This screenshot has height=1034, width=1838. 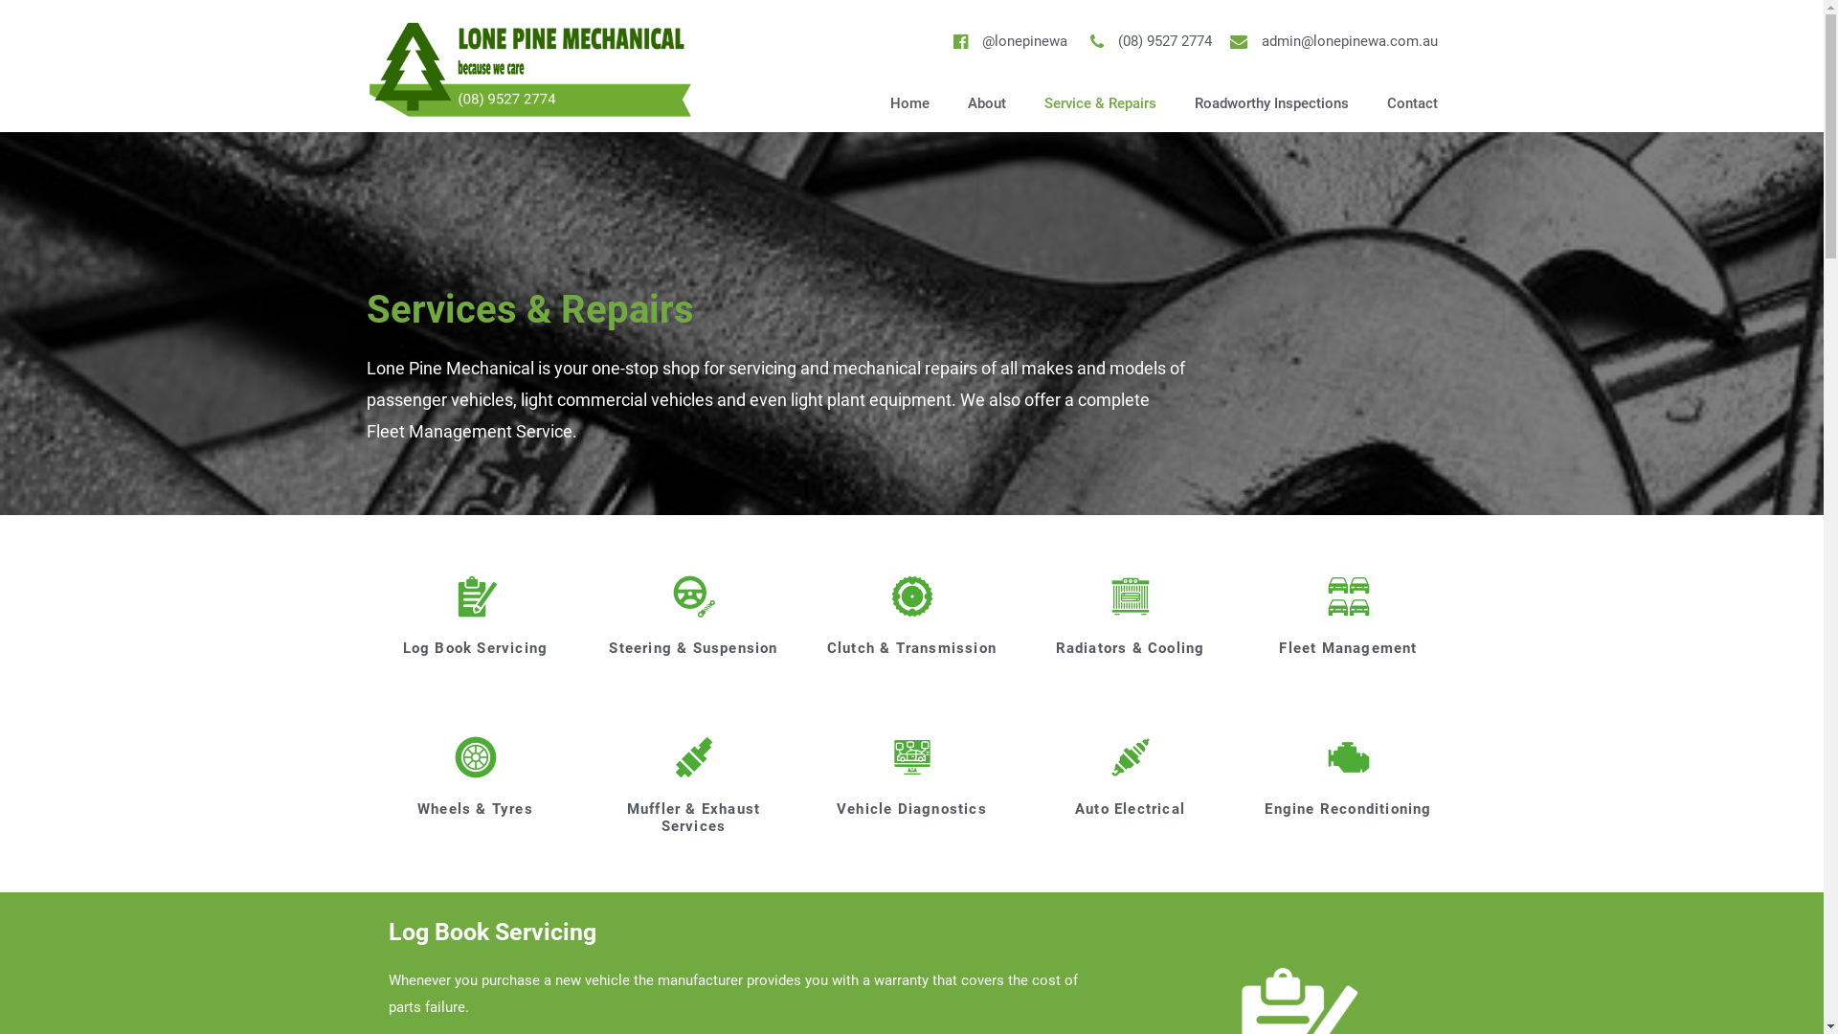 I want to click on Steering & Suspension, so click(x=693, y=648).